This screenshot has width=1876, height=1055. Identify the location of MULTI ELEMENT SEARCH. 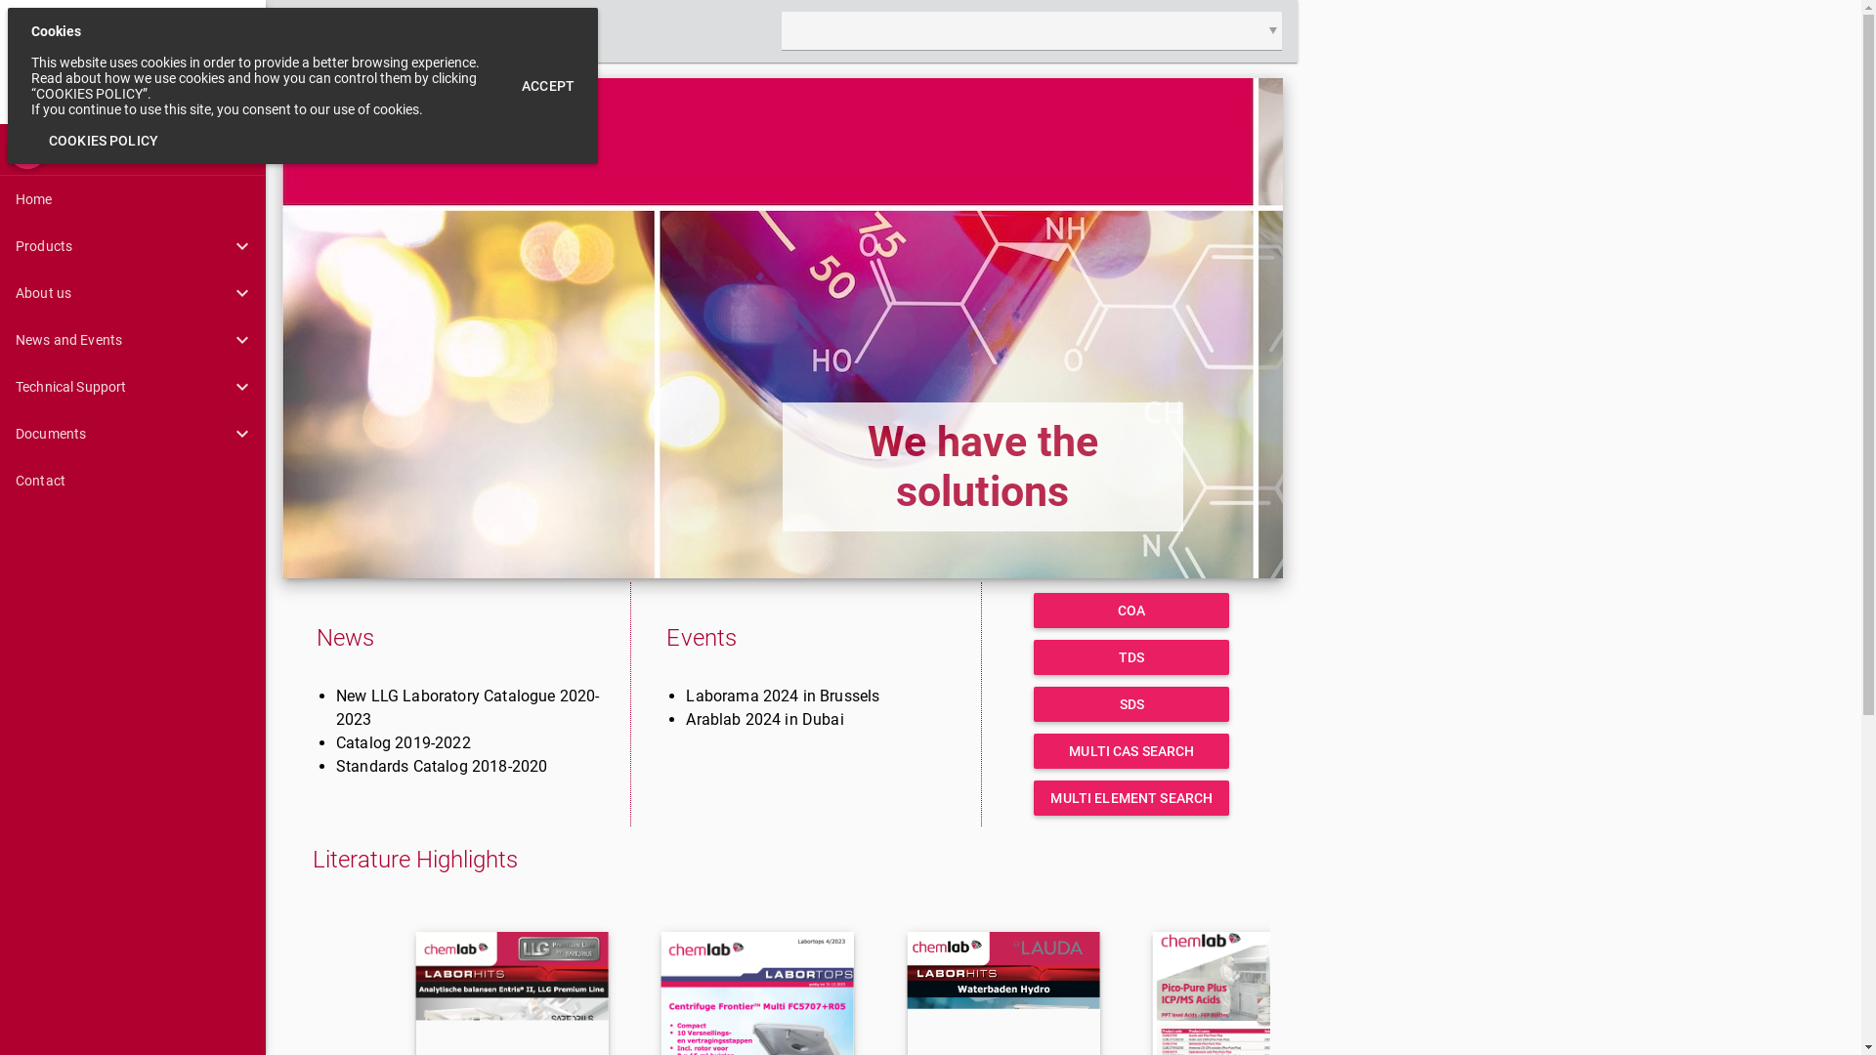
(1131, 798).